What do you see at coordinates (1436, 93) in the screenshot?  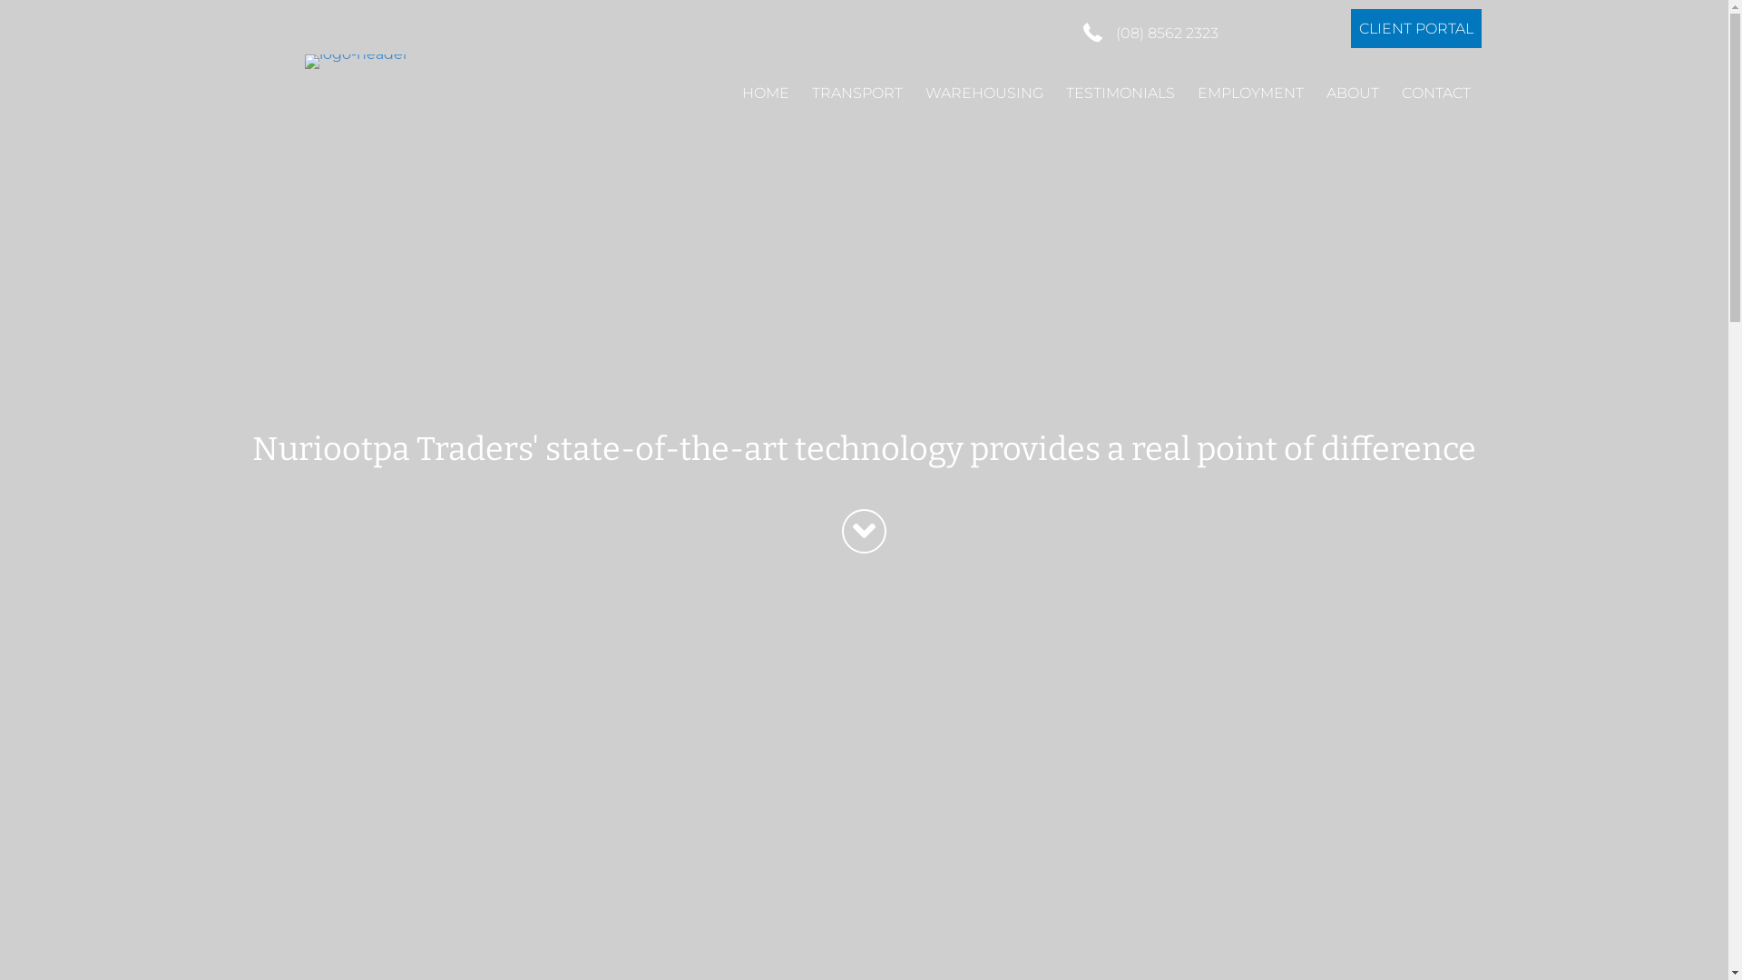 I see `CONTACT` at bounding box center [1436, 93].